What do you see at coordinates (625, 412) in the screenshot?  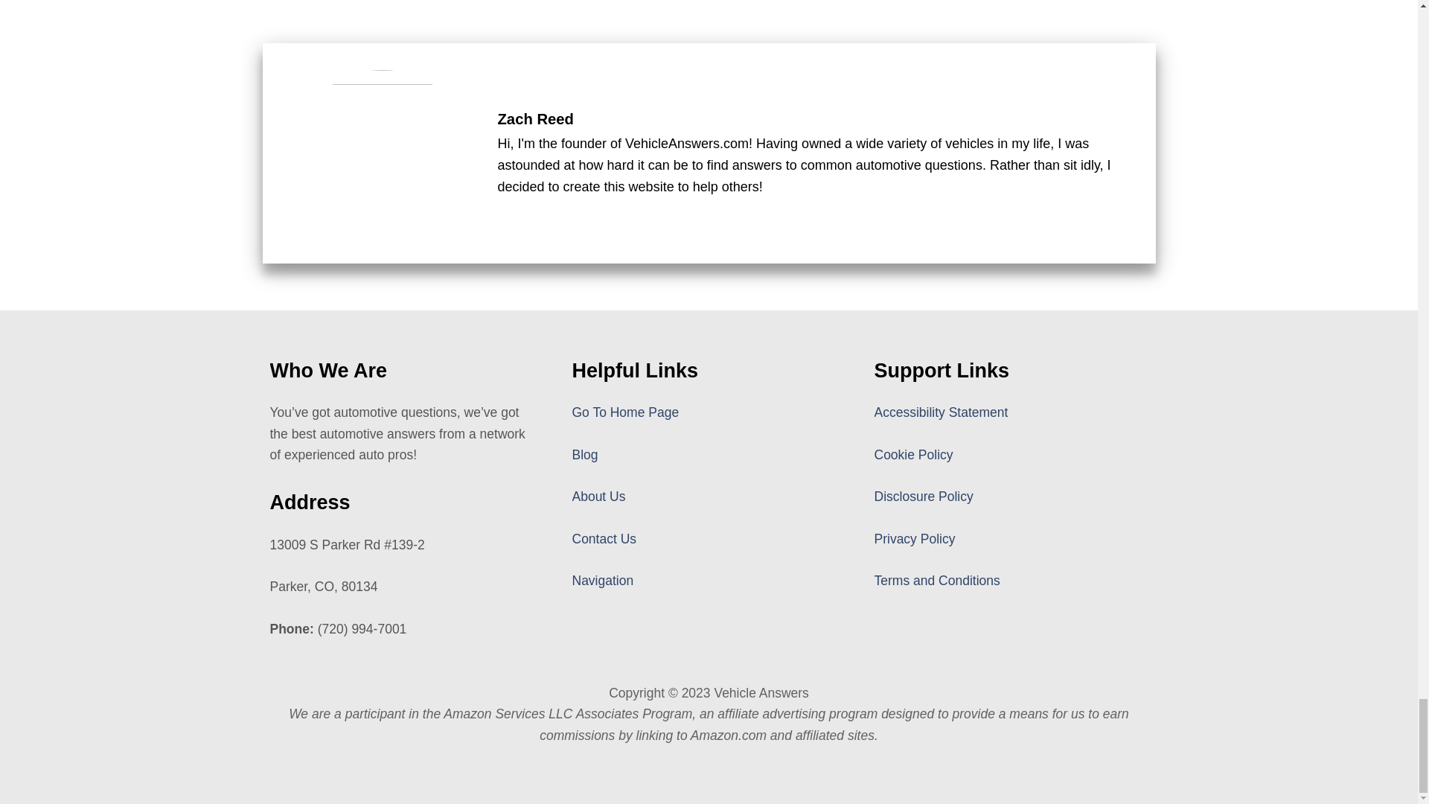 I see `Go To Home Page` at bounding box center [625, 412].